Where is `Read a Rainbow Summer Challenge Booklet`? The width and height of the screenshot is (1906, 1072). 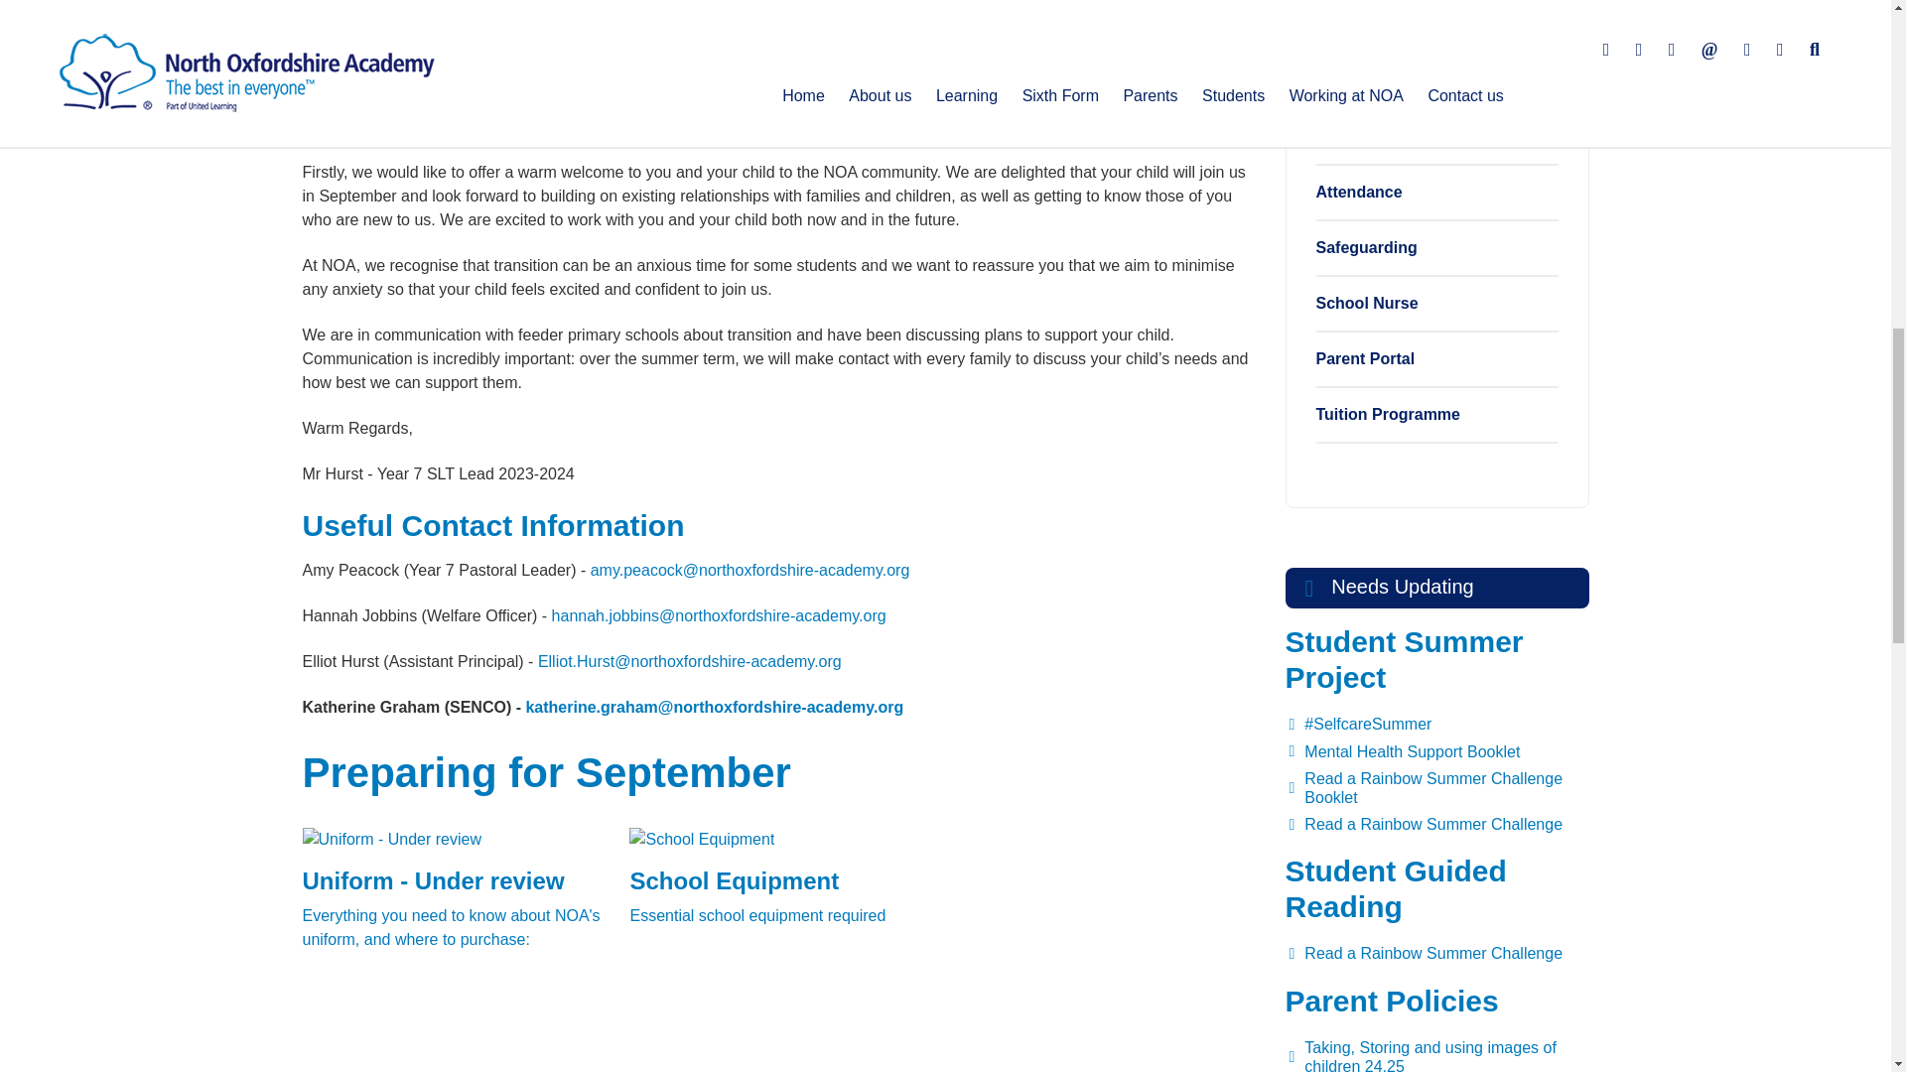 Read a Rainbow Summer Challenge Booklet is located at coordinates (1435, 788).